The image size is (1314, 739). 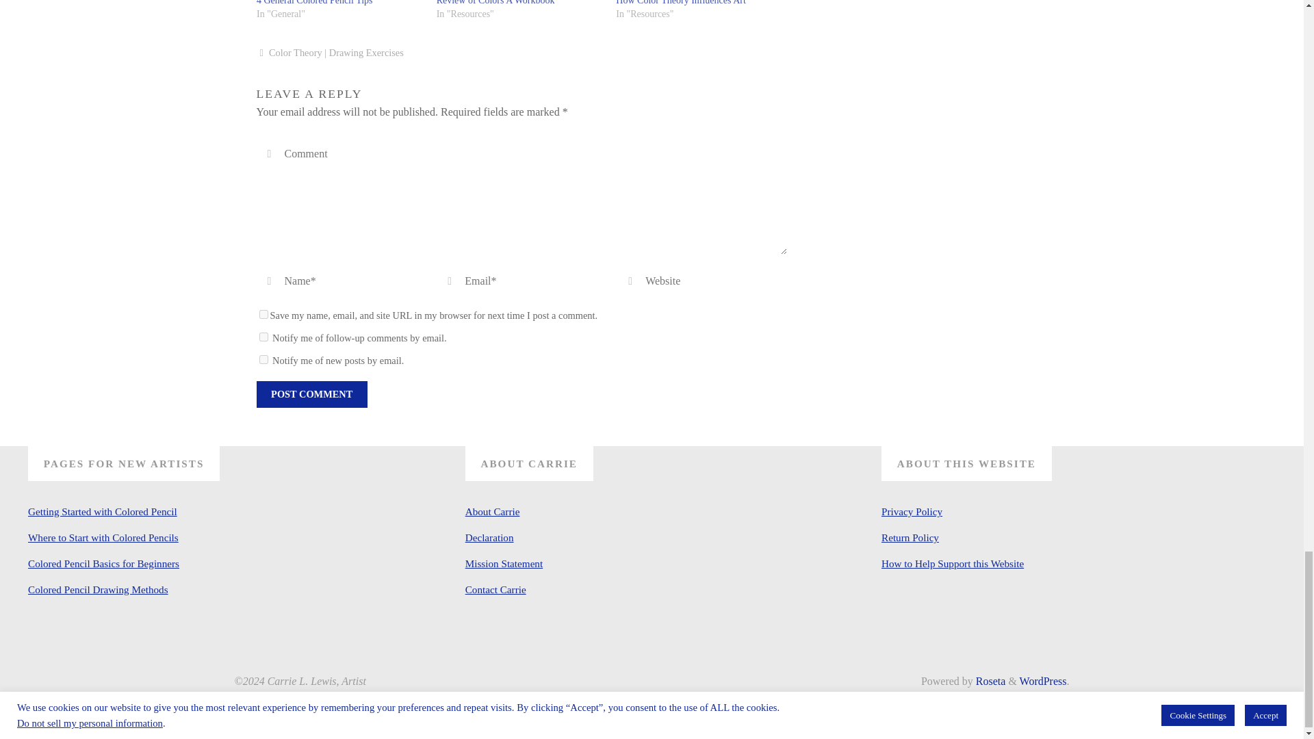 I want to click on yes, so click(x=263, y=313).